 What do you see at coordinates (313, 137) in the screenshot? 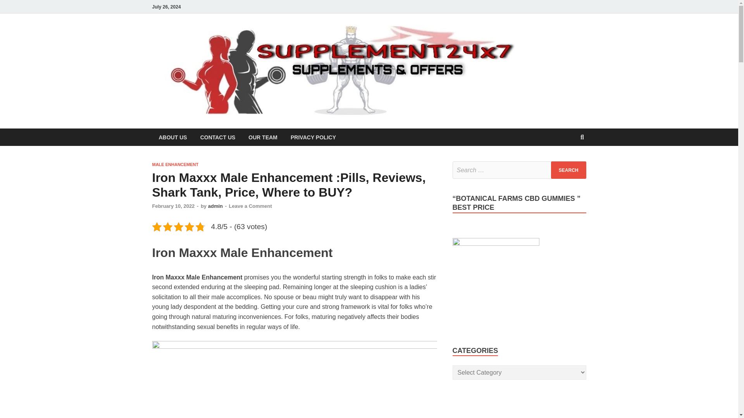
I see `PRIVACY POLICY` at bounding box center [313, 137].